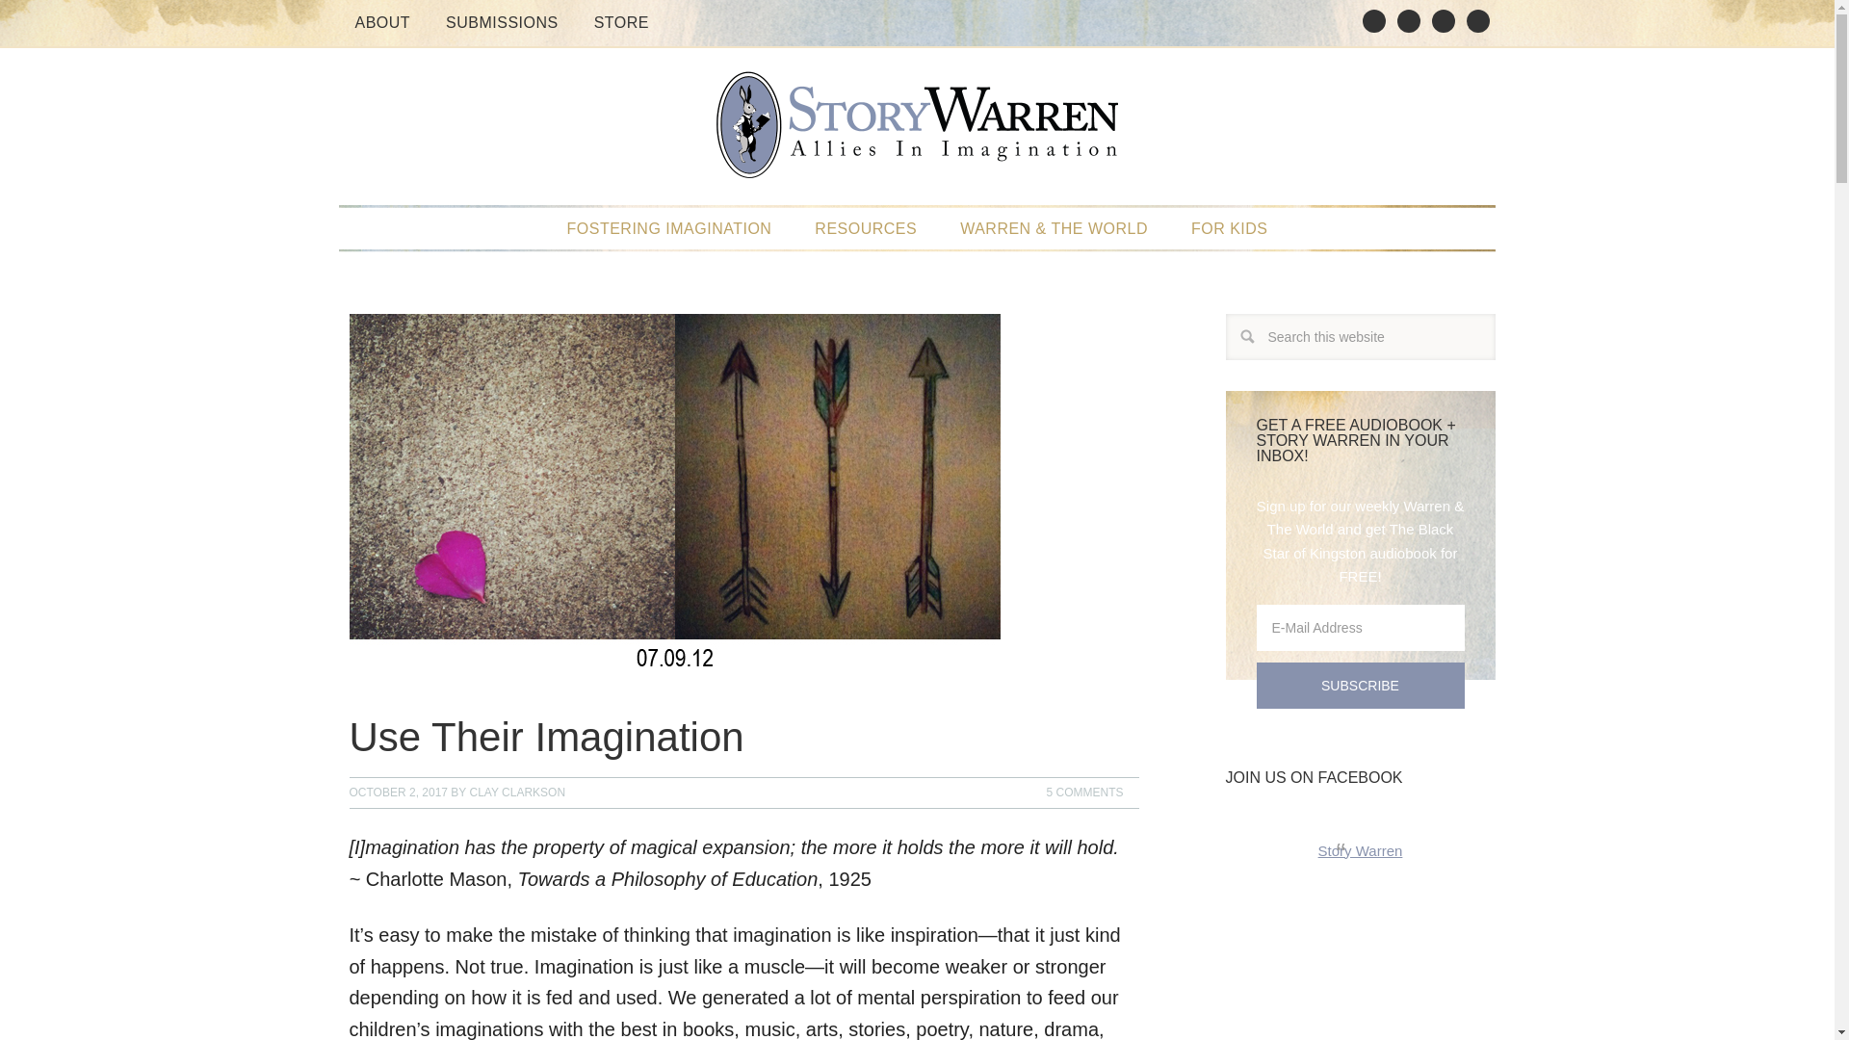 This screenshot has height=1040, width=1849. I want to click on FOSTERING IMAGINATION, so click(668, 228).